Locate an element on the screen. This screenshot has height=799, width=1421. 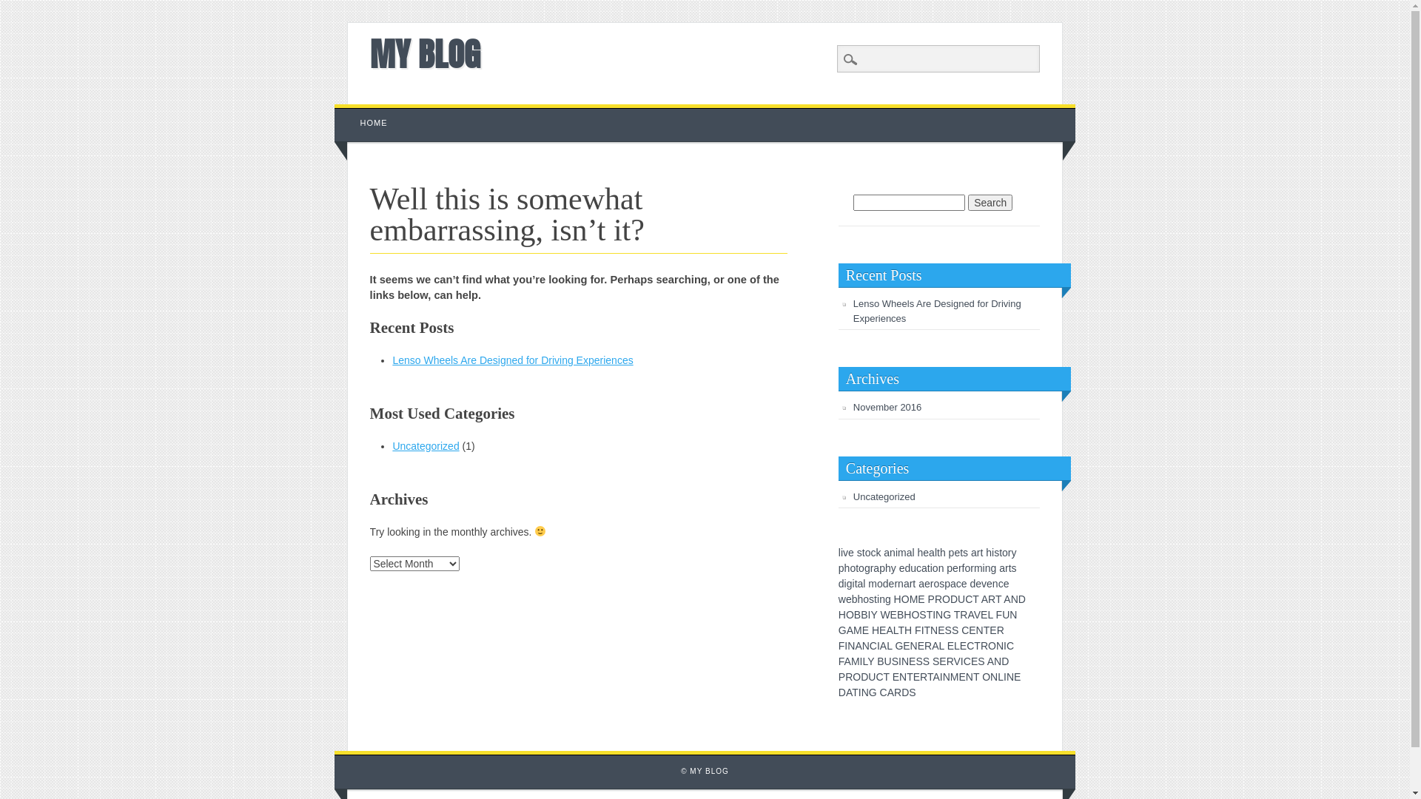
A is located at coordinates (935, 677).